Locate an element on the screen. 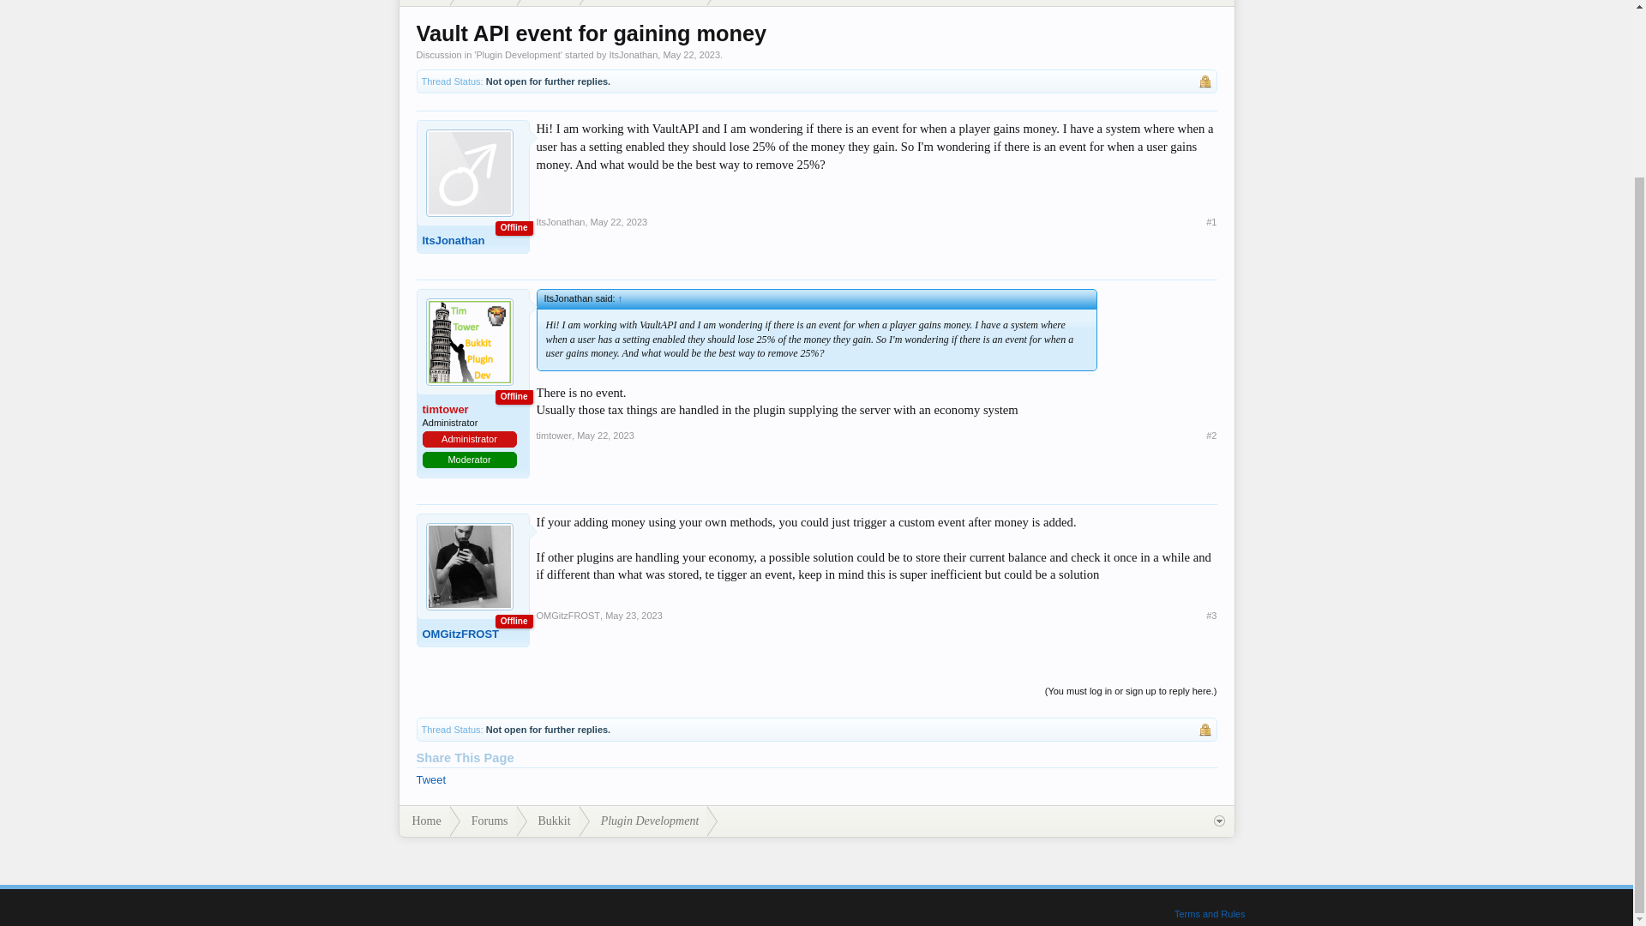 Image resolution: width=1646 pixels, height=926 pixels. Permalink is located at coordinates (1210, 221).